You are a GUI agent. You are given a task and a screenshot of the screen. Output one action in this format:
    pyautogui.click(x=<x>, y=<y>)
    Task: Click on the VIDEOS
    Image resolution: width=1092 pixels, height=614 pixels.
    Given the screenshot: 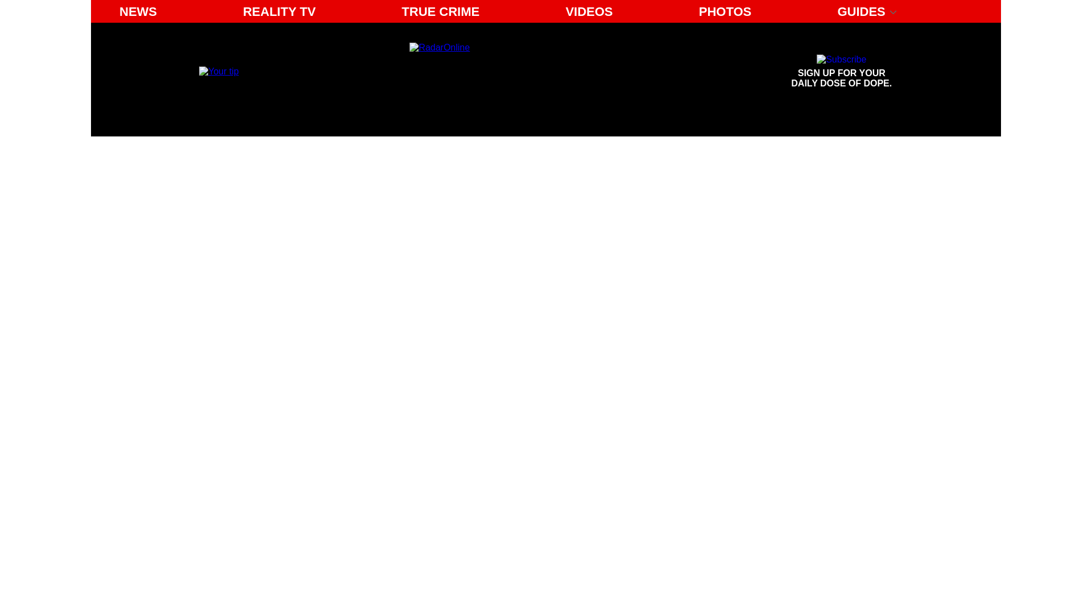 What is the action you would take?
    pyautogui.click(x=588, y=11)
    